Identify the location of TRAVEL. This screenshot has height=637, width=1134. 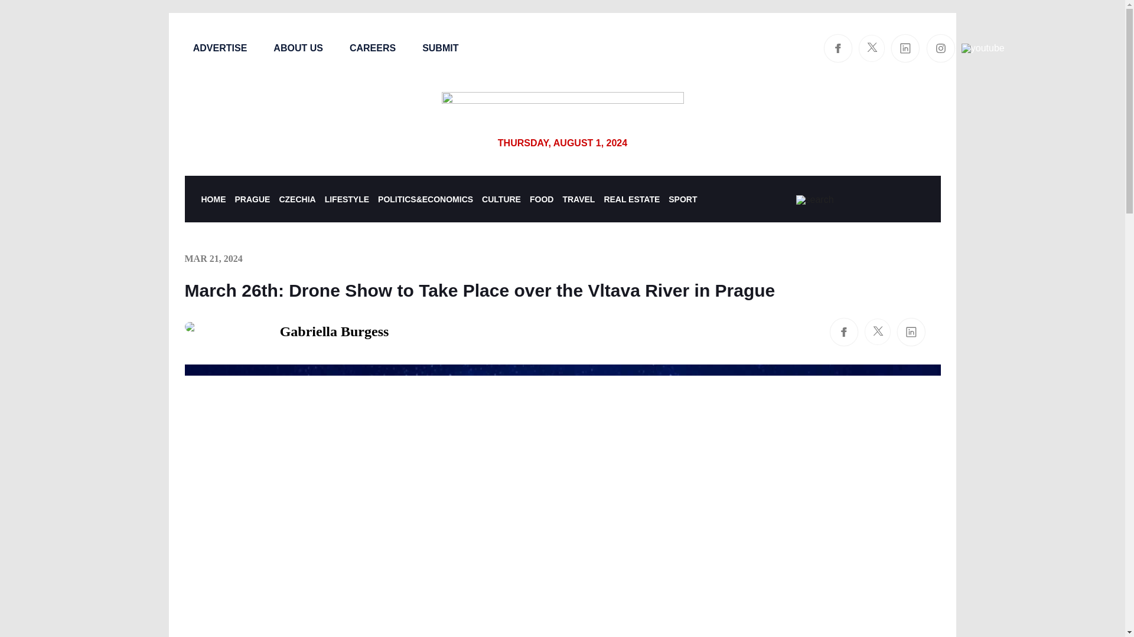
(578, 199).